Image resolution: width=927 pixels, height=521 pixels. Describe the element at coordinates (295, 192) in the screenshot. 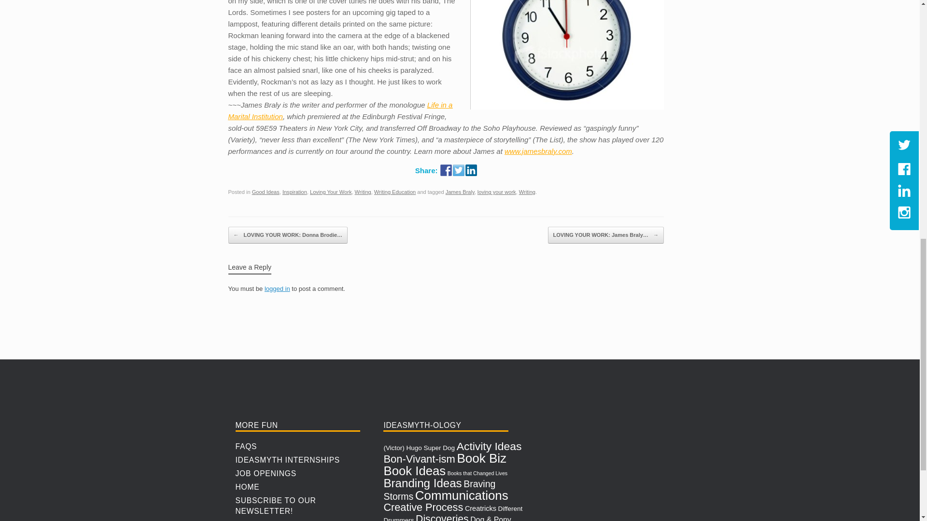

I see `Inspiration` at that location.